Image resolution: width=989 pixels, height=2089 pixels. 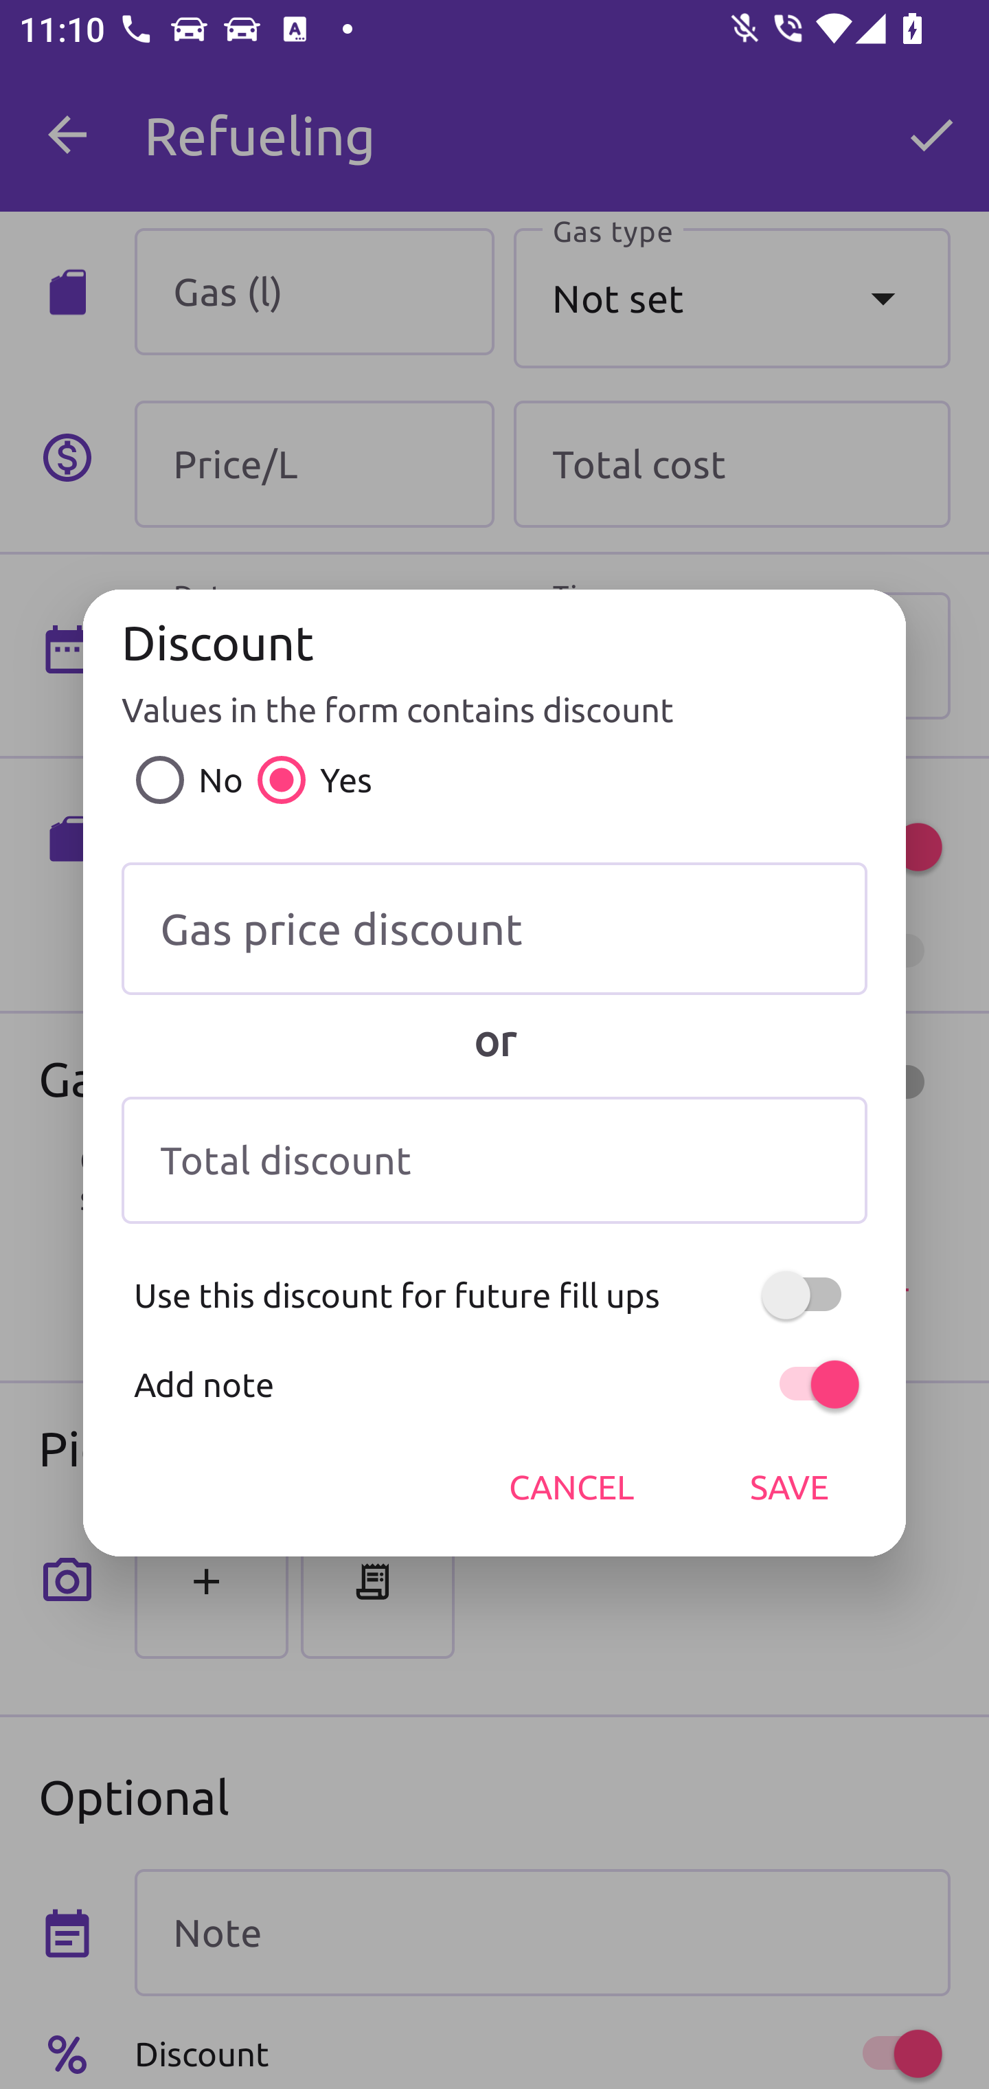 What do you see at coordinates (789, 1487) in the screenshot?
I see `SAVE` at bounding box center [789, 1487].